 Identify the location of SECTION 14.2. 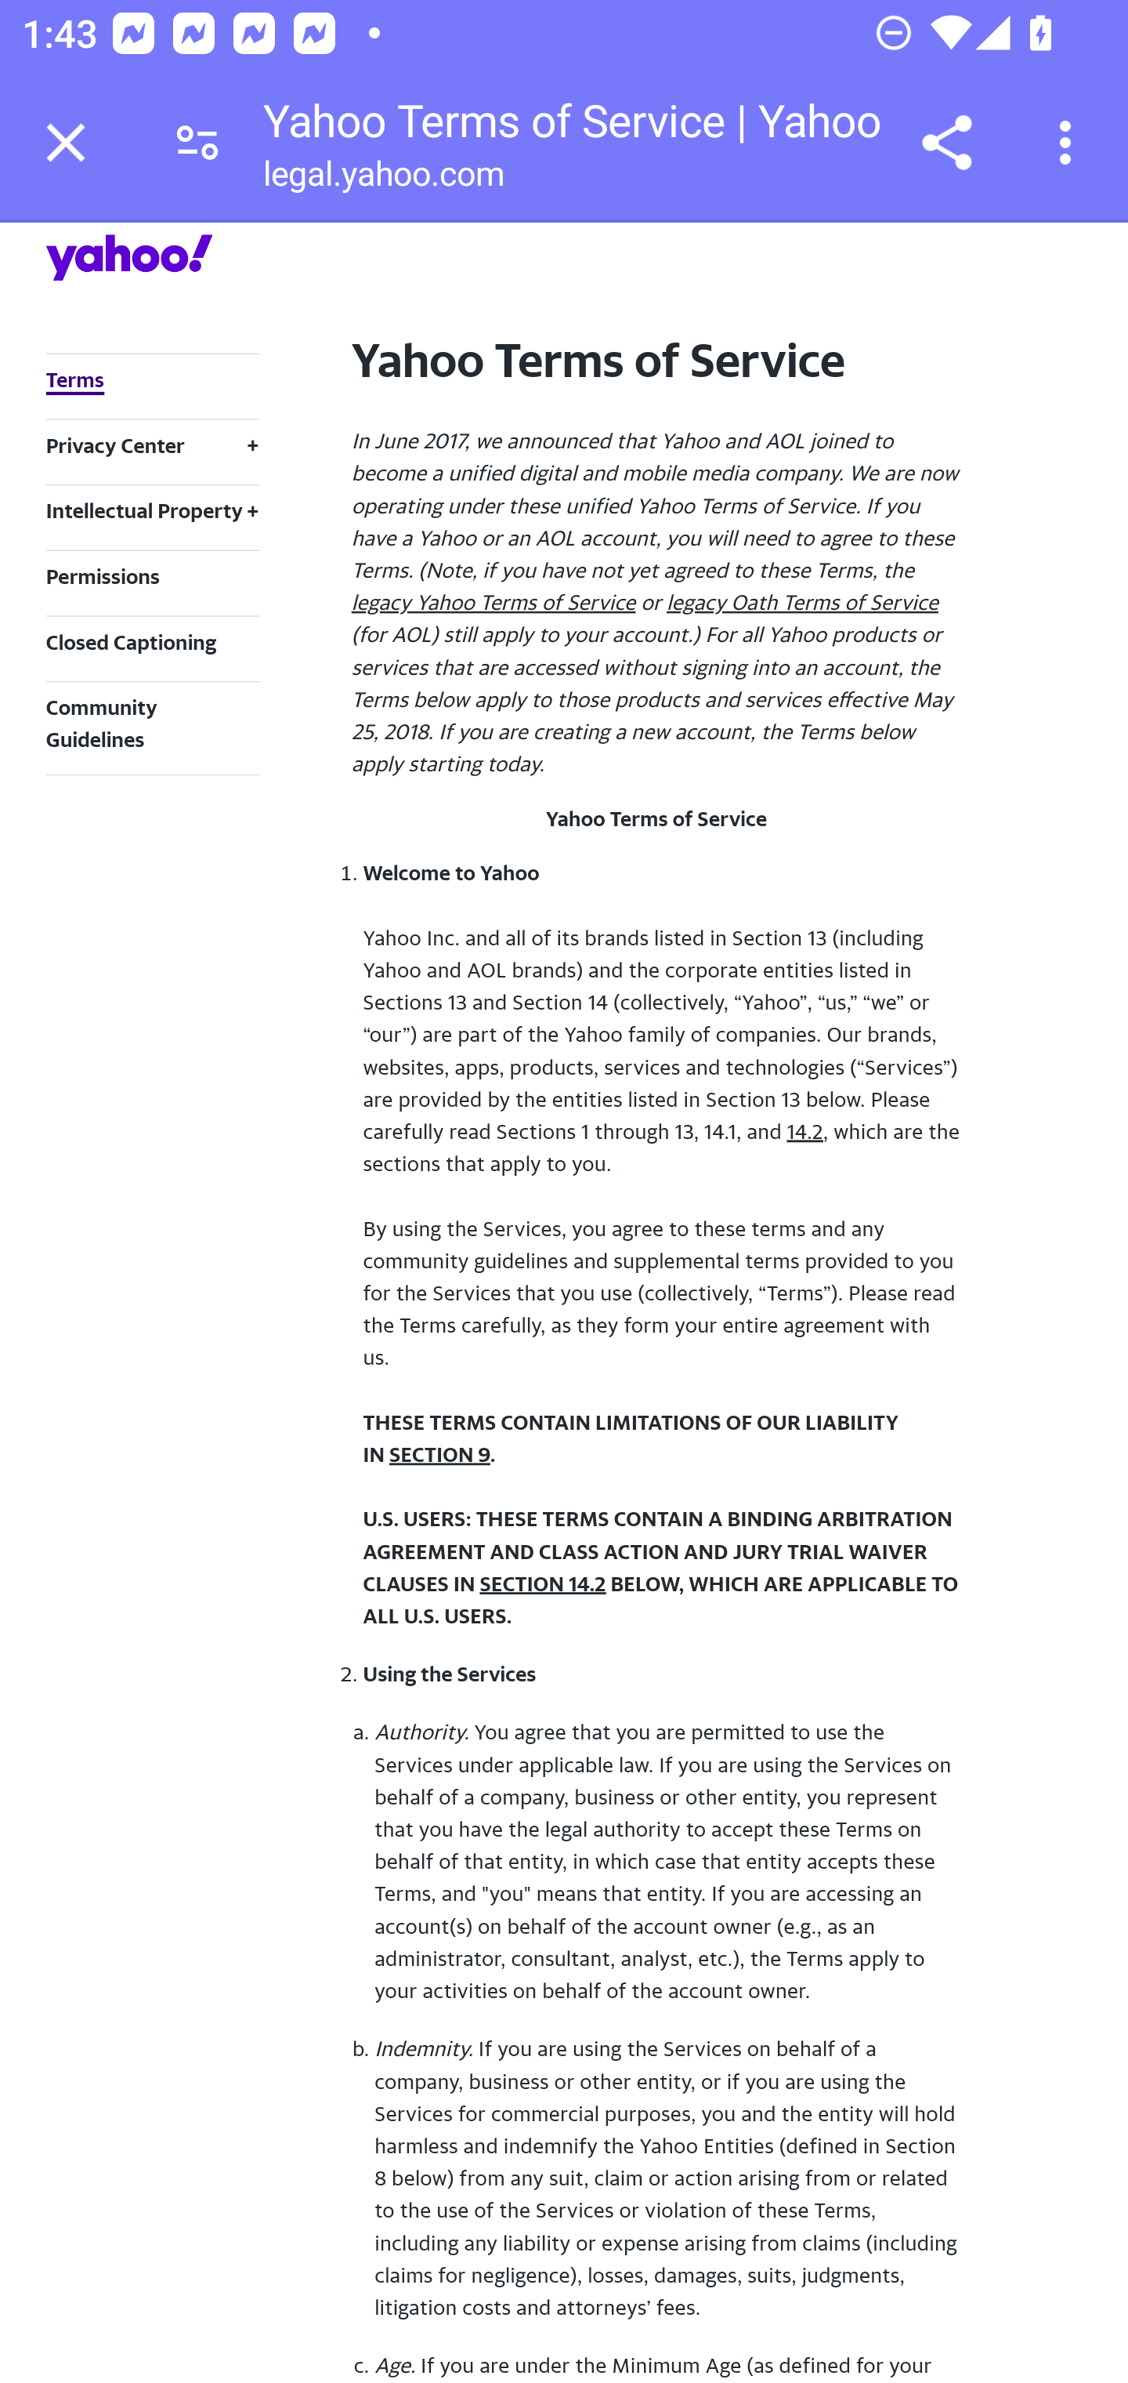
(542, 1583).